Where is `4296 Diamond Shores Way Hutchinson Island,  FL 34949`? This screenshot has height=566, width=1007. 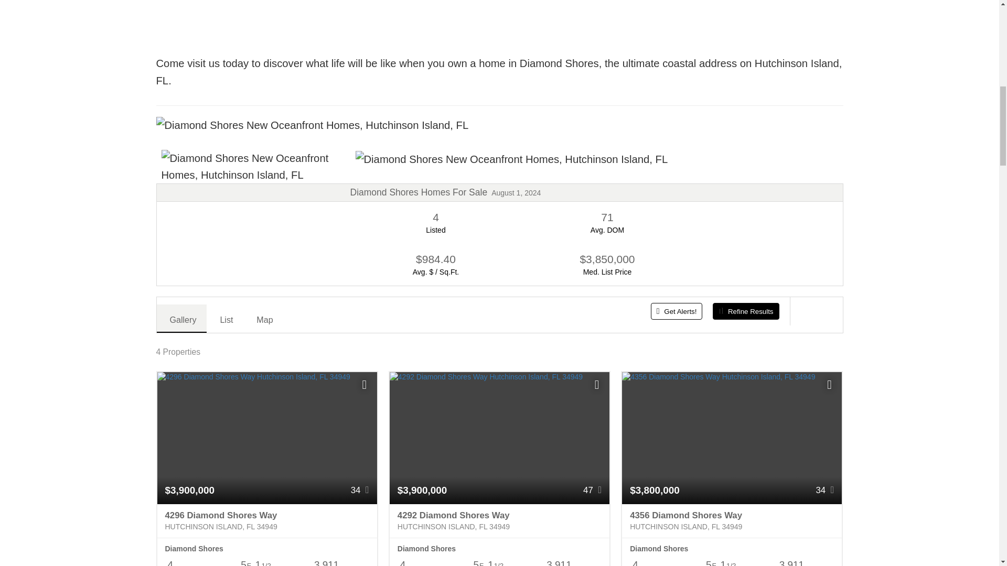 4296 Diamond Shores Way Hutchinson Island,  FL 34949 is located at coordinates (266, 521).